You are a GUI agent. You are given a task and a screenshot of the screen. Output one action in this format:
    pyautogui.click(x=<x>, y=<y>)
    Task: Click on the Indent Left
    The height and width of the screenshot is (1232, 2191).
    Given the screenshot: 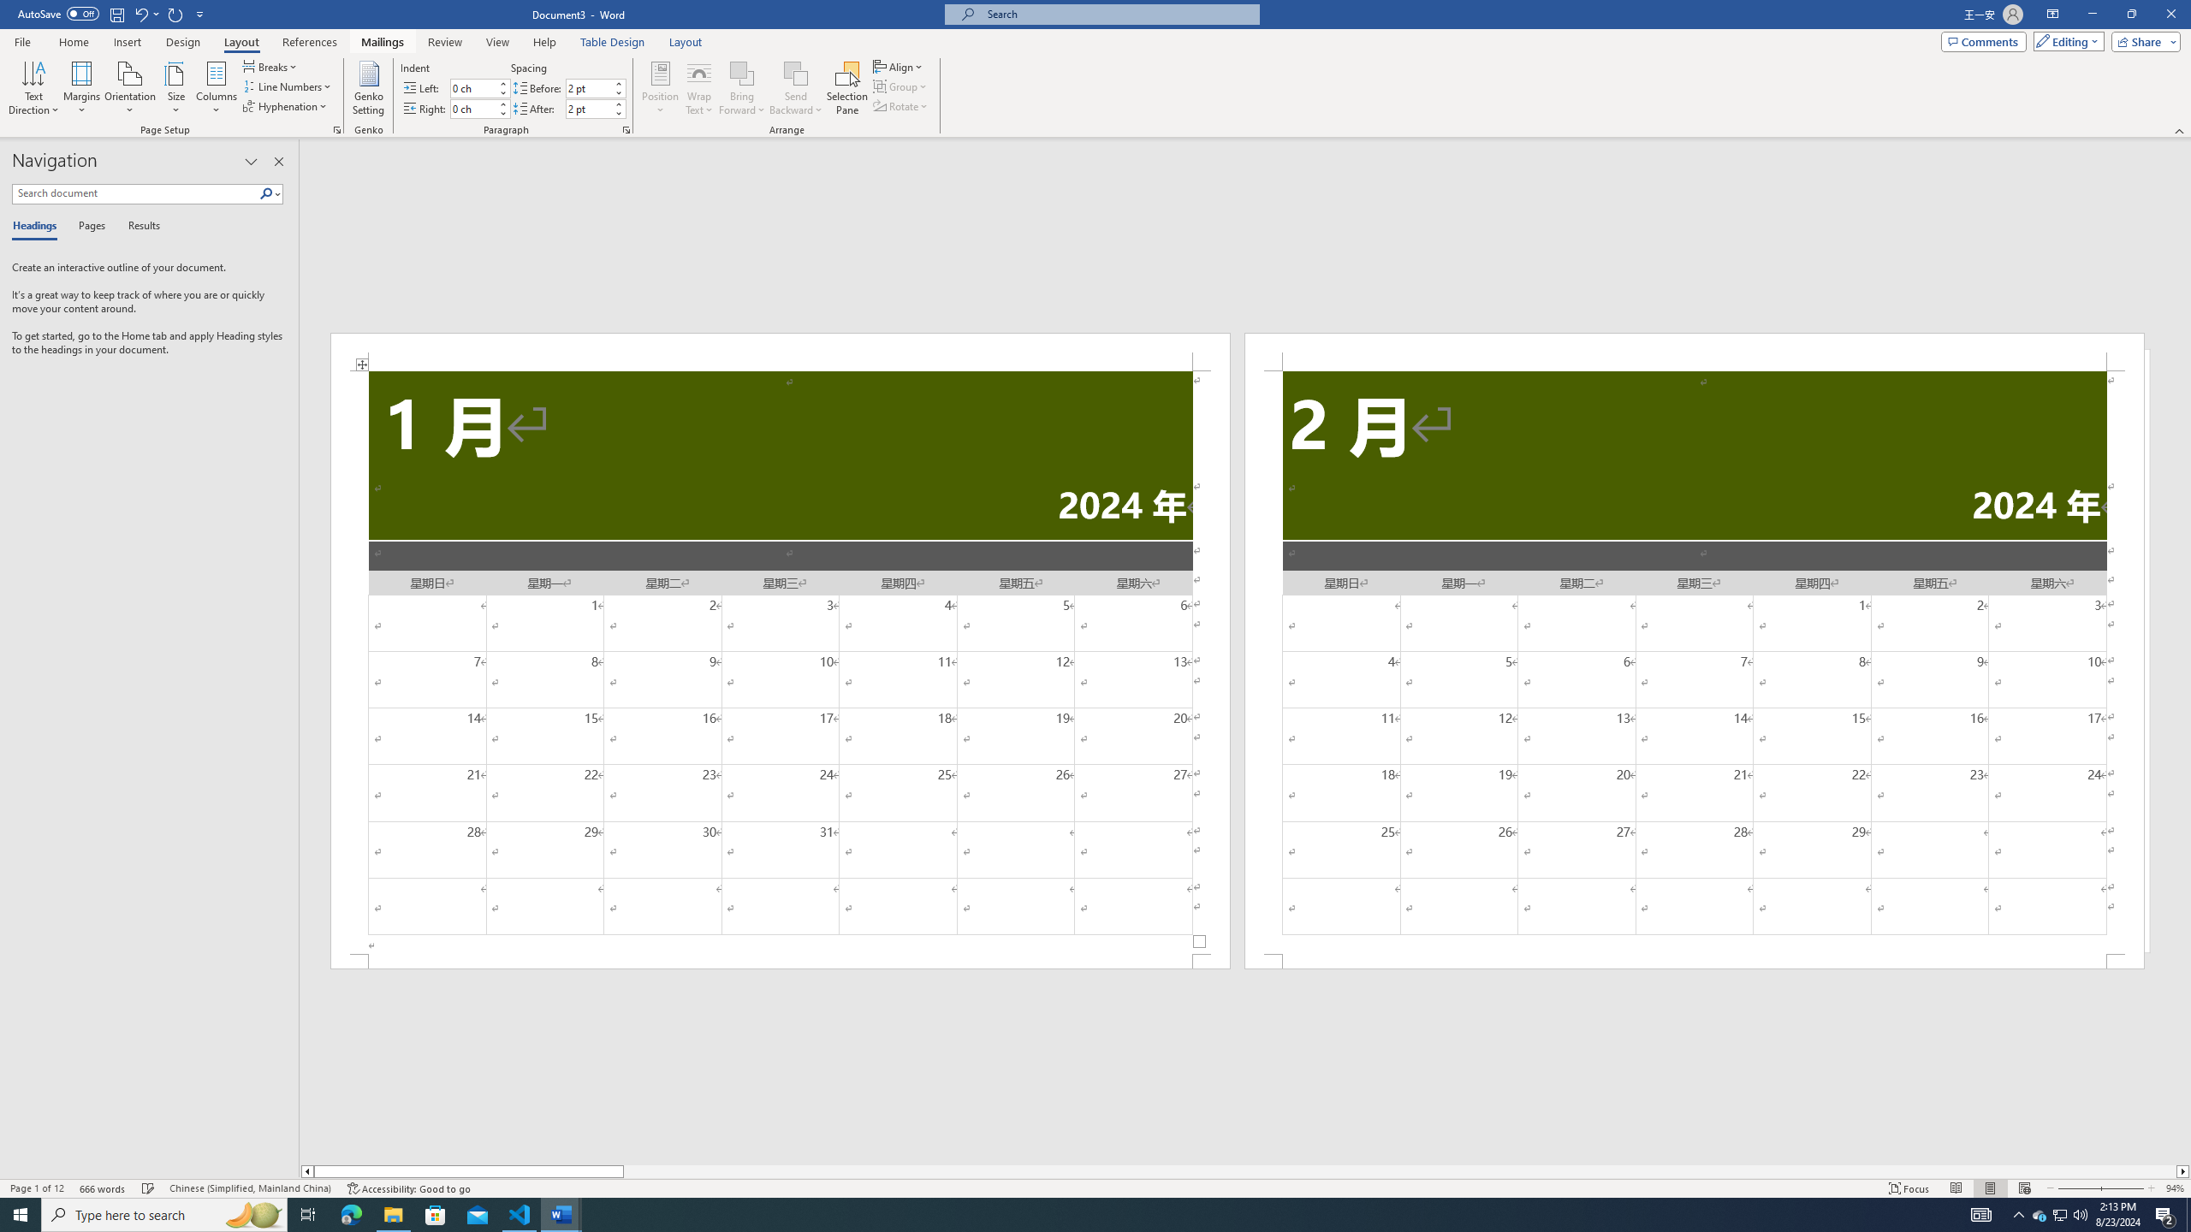 What is the action you would take?
    pyautogui.click(x=472, y=87)
    